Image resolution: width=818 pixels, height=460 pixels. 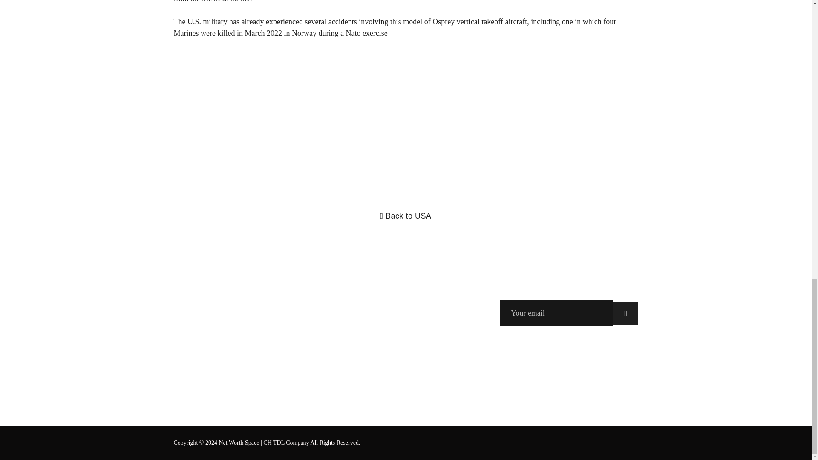 What do you see at coordinates (183, 275) in the screenshot?
I see `Home` at bounding box center [183, 275].